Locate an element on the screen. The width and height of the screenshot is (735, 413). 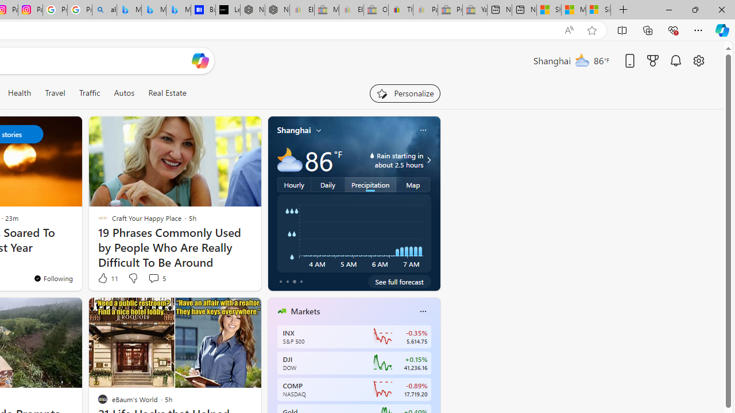
Microsoft Bing Travel - Shangri-La Hotel Bangkok is located at coordinates (178, 10).